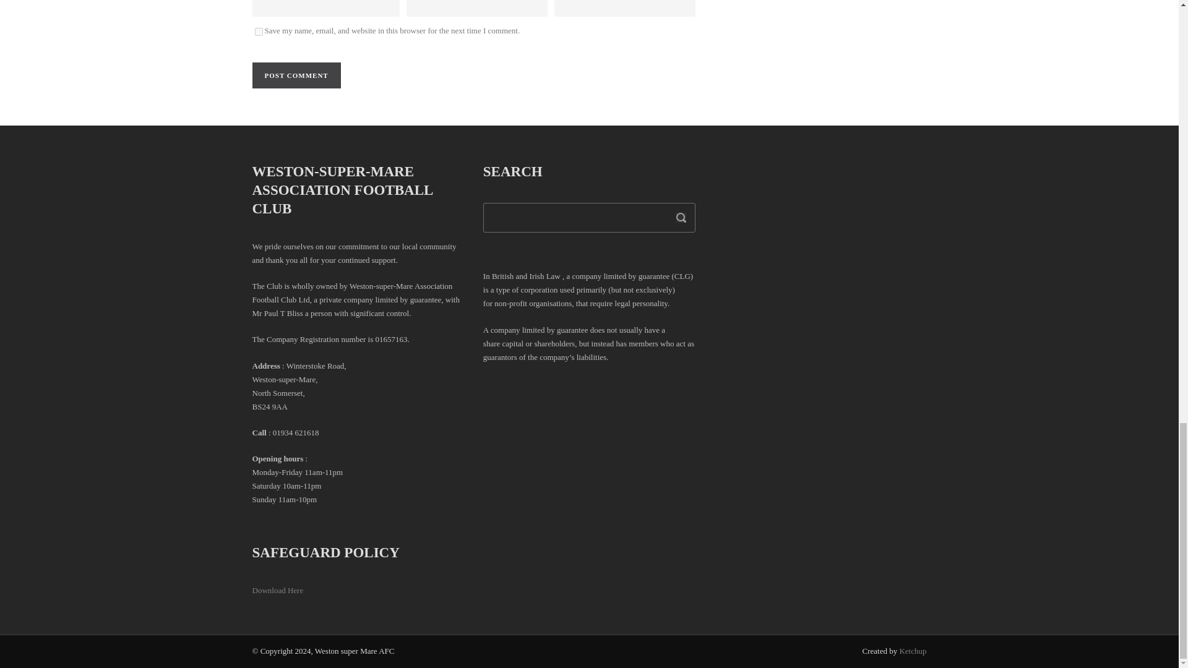 The image size is (1188, 668). What do you see at coordinates (296, 75) in the screenshot?
I see `Post Comment` at bounding box center [296, 75].